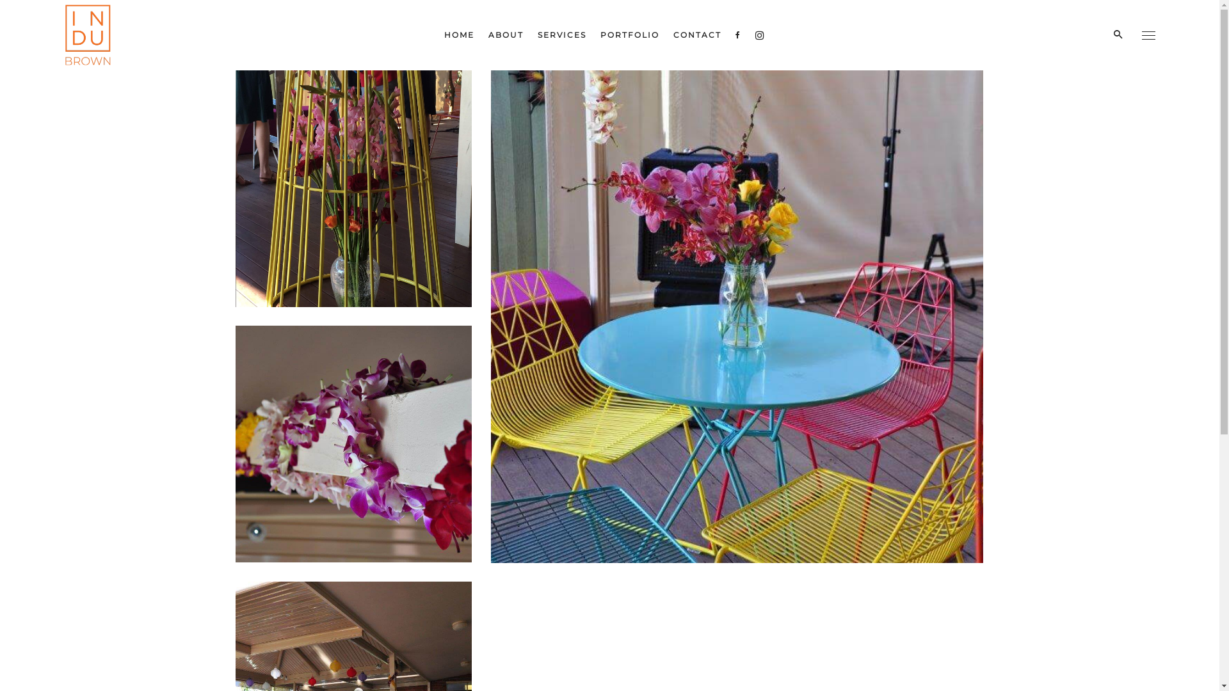 The image size is (1229, 691). What do you see at coordinates (460, 35) in the screenshot?
I see `HOME` at bounding box center [460, 35].